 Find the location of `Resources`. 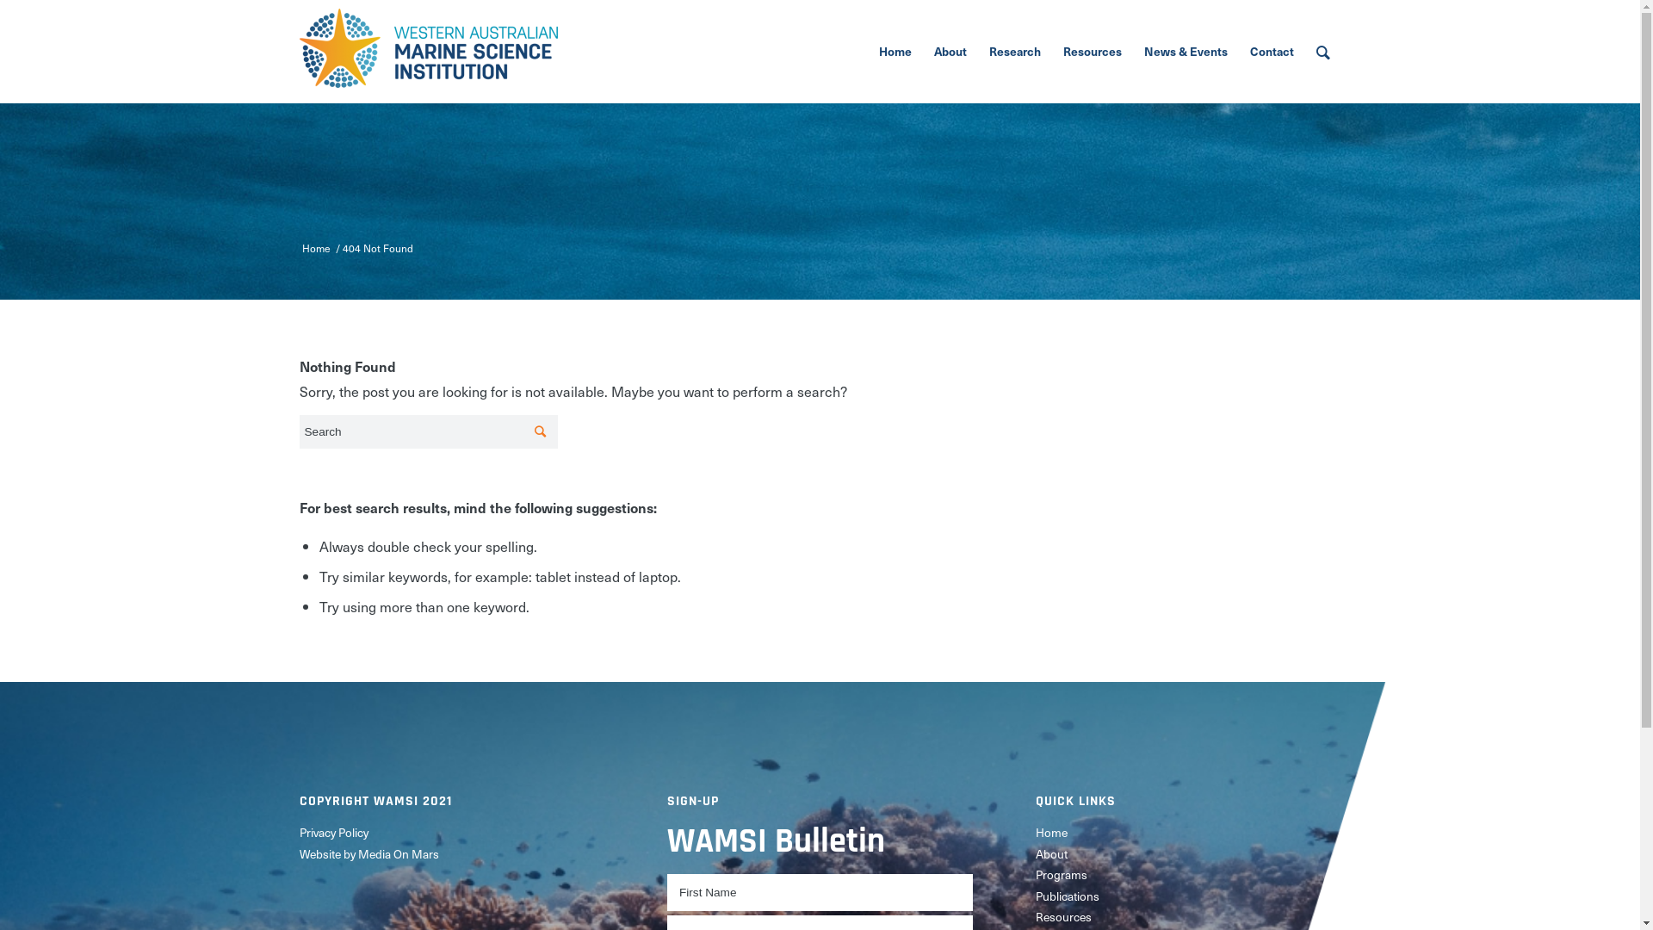

Resources is located at coordinates (1188, 917).